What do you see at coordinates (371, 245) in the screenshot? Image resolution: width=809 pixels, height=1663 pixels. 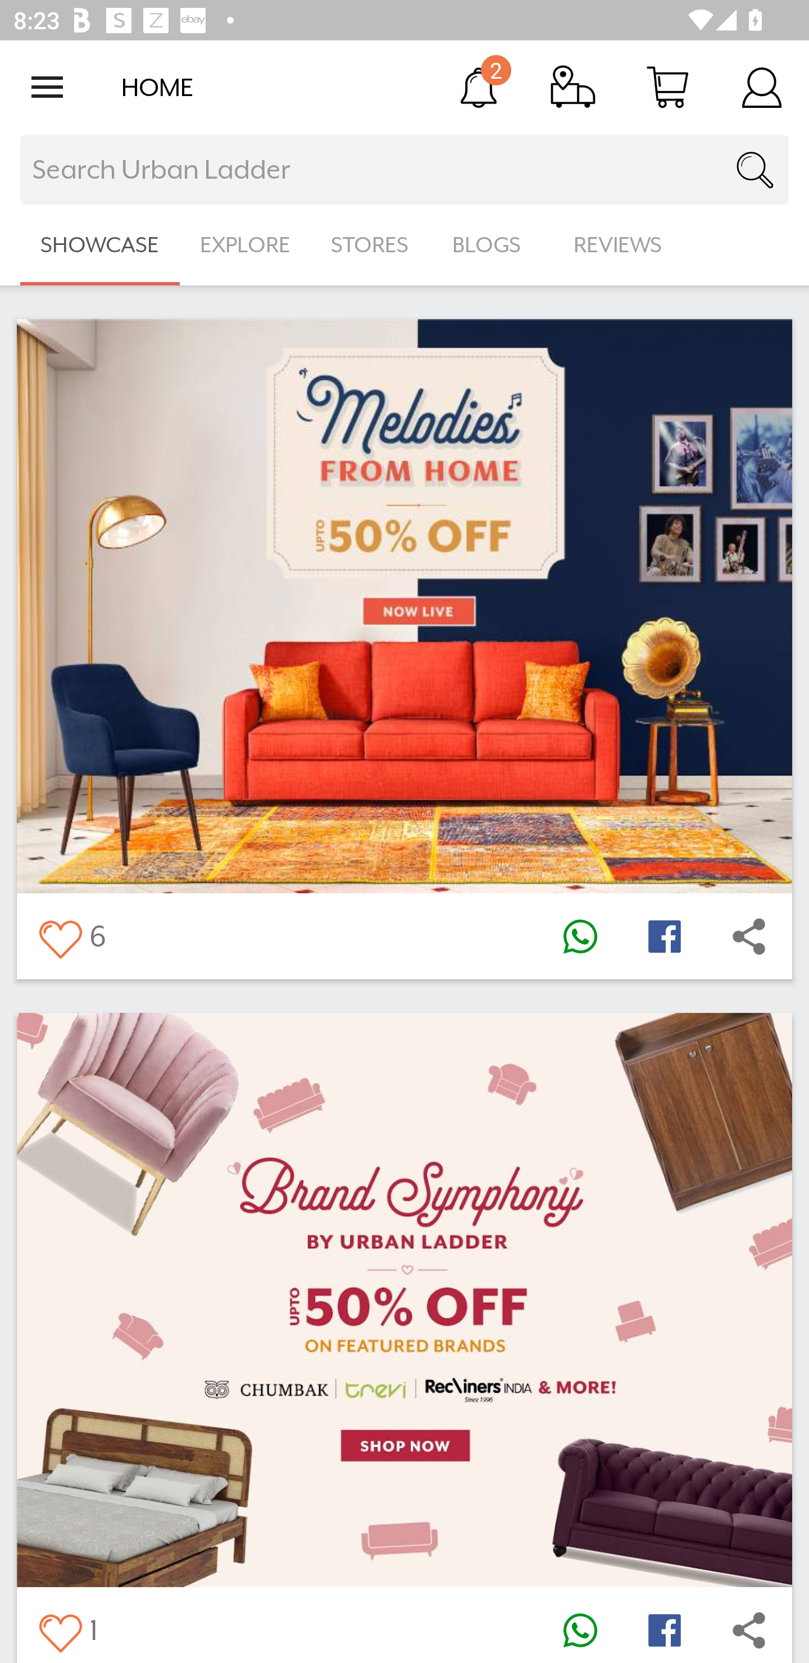 I see `STORES` at bounding box center [371, 245].